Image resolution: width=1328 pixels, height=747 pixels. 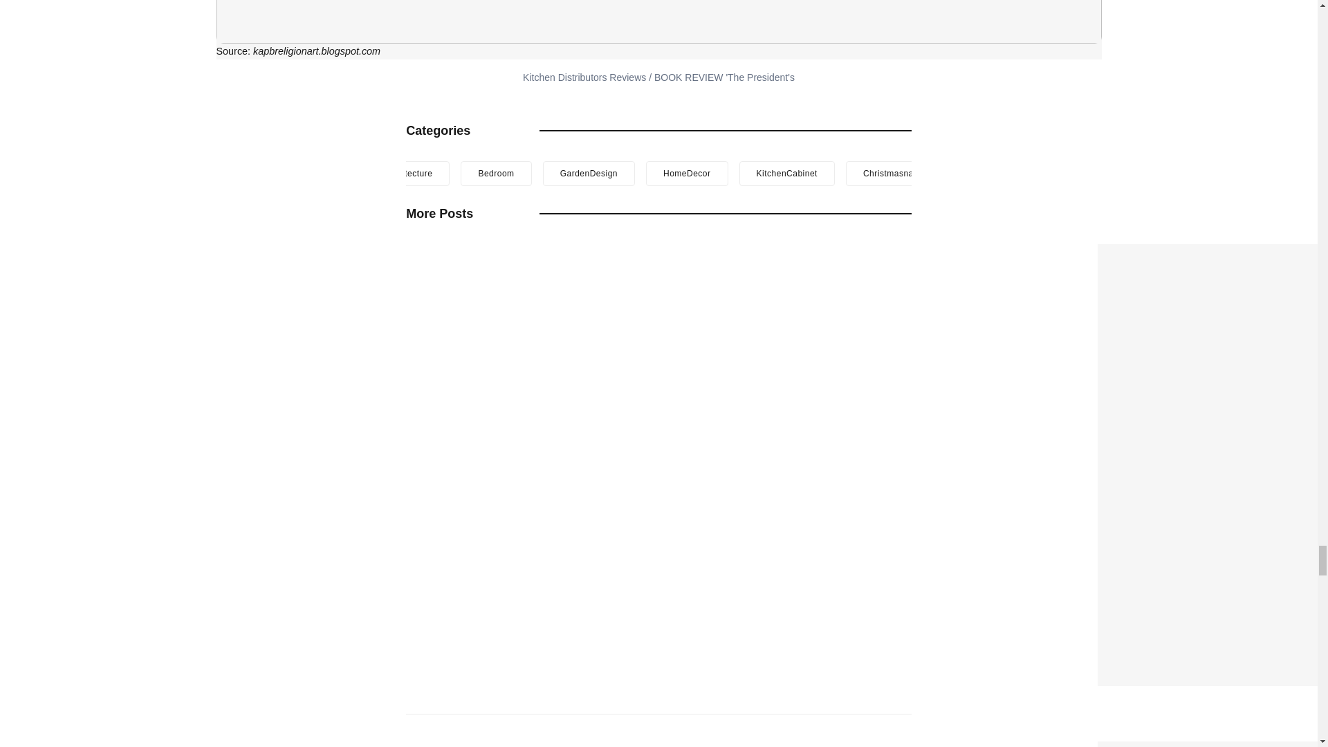 I want to click on Christmasnails, so click(x=893, y=173).